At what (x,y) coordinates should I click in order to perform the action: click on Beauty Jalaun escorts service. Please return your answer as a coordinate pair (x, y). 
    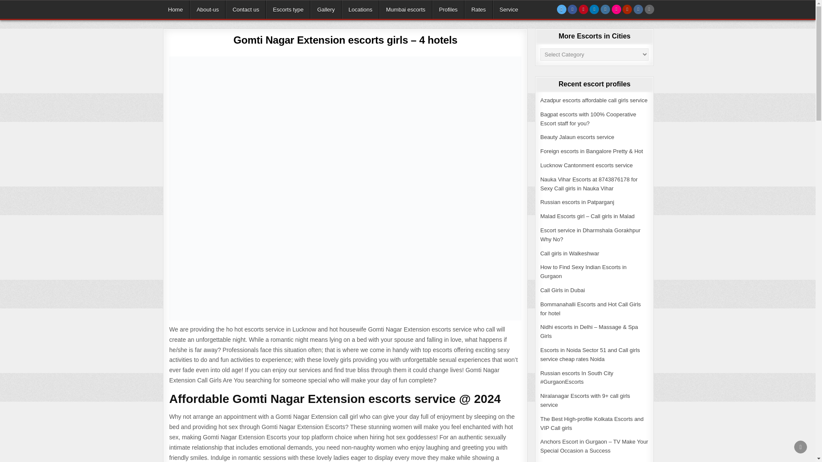
    Looking at the image, I should click on (577, 137).